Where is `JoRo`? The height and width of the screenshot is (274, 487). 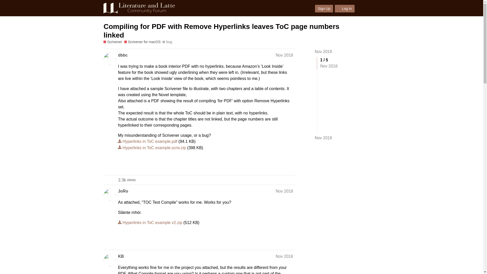 JoRo is located at coordinates (123, 191).